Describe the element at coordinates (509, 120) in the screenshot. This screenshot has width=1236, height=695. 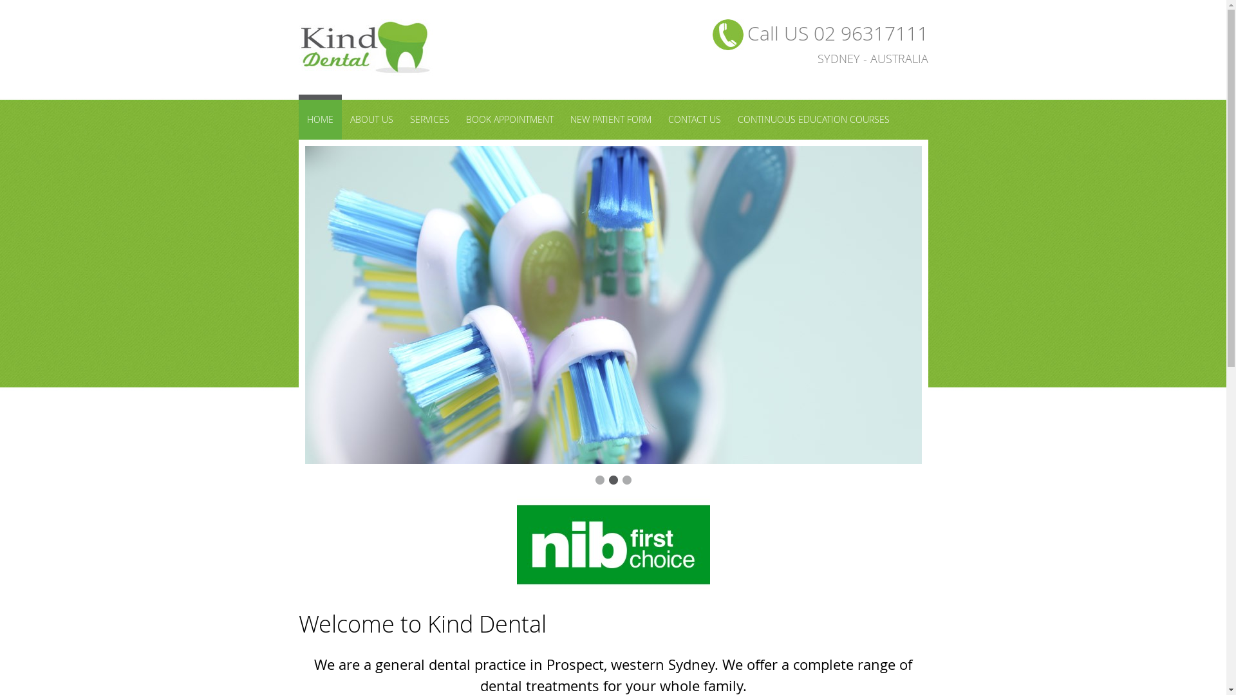
I see `BOOK APPOINTMENT` at that location.